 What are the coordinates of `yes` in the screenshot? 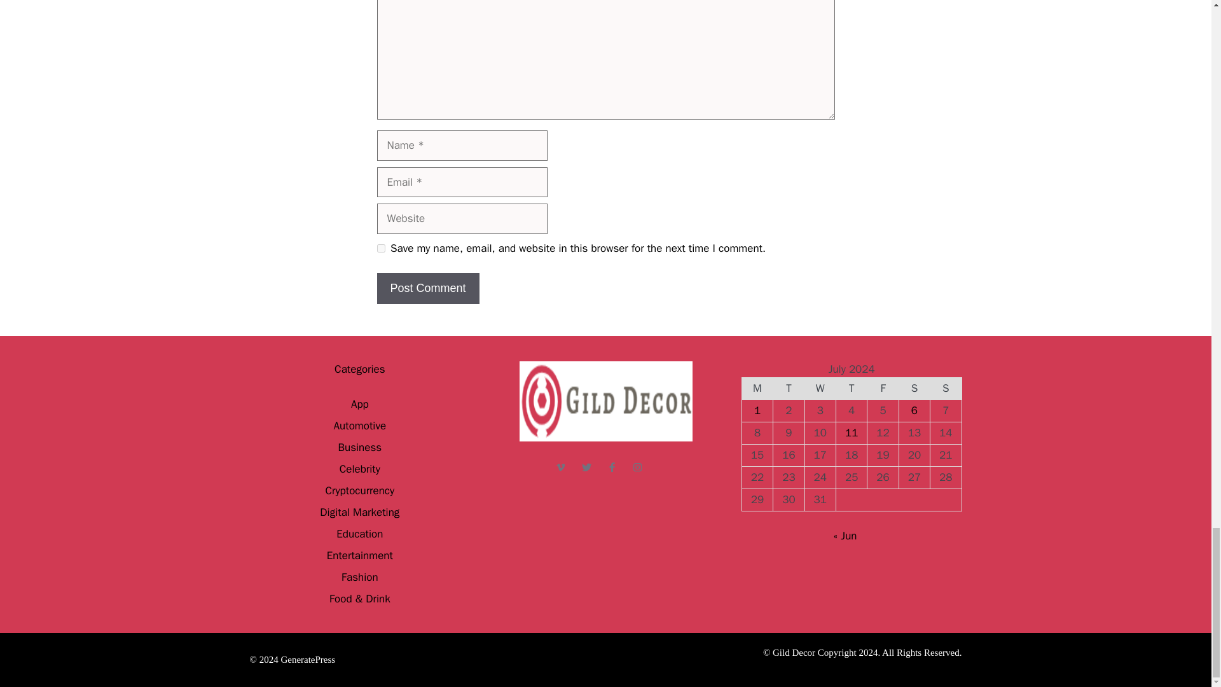 It's located at (380, 248).